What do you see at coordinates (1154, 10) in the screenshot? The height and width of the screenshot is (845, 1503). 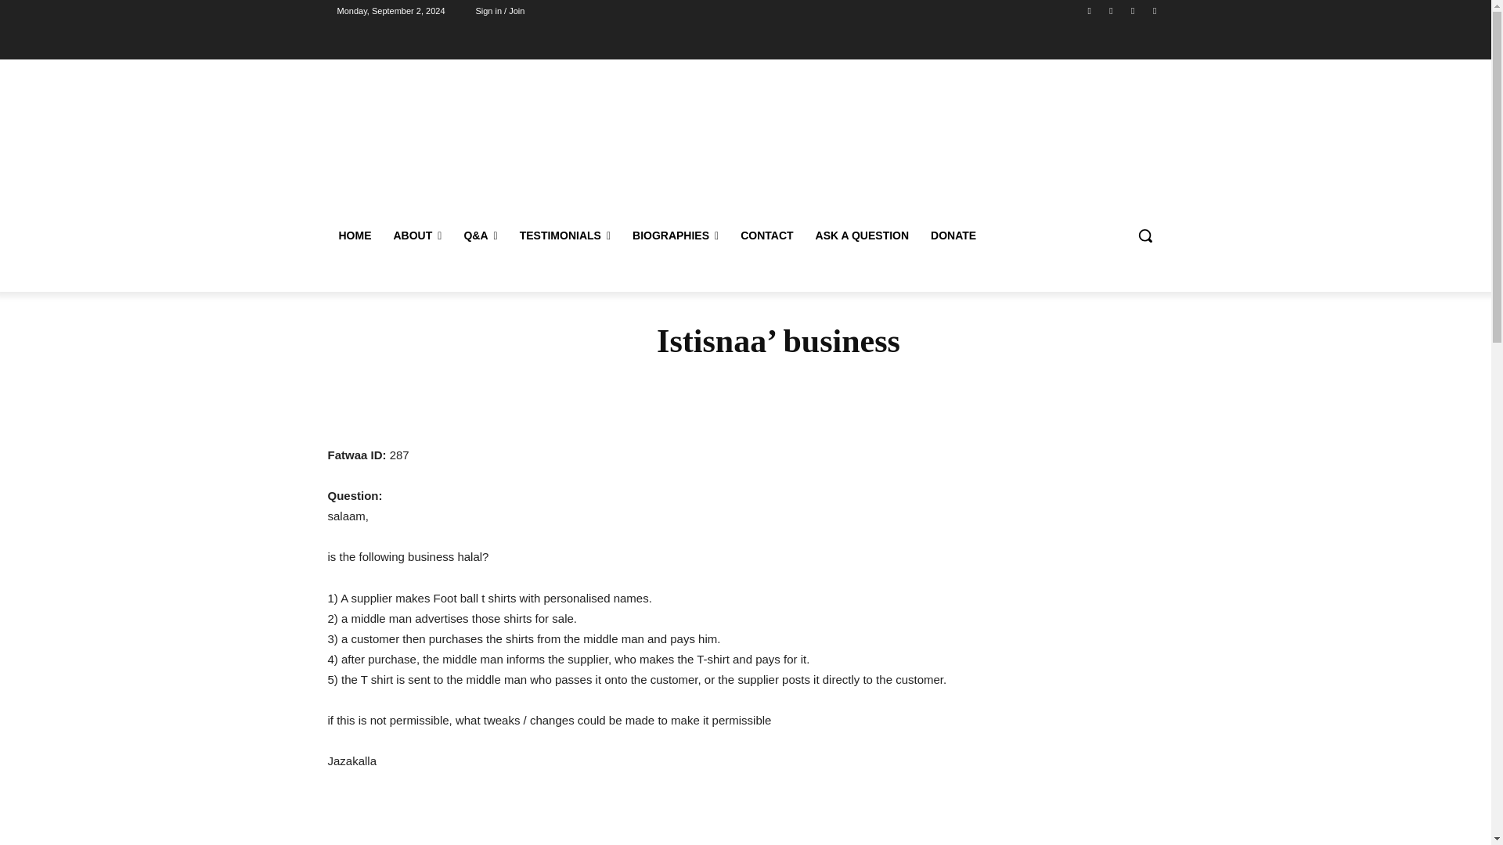 I see `Twitter` at bounding box center [1154, 10].